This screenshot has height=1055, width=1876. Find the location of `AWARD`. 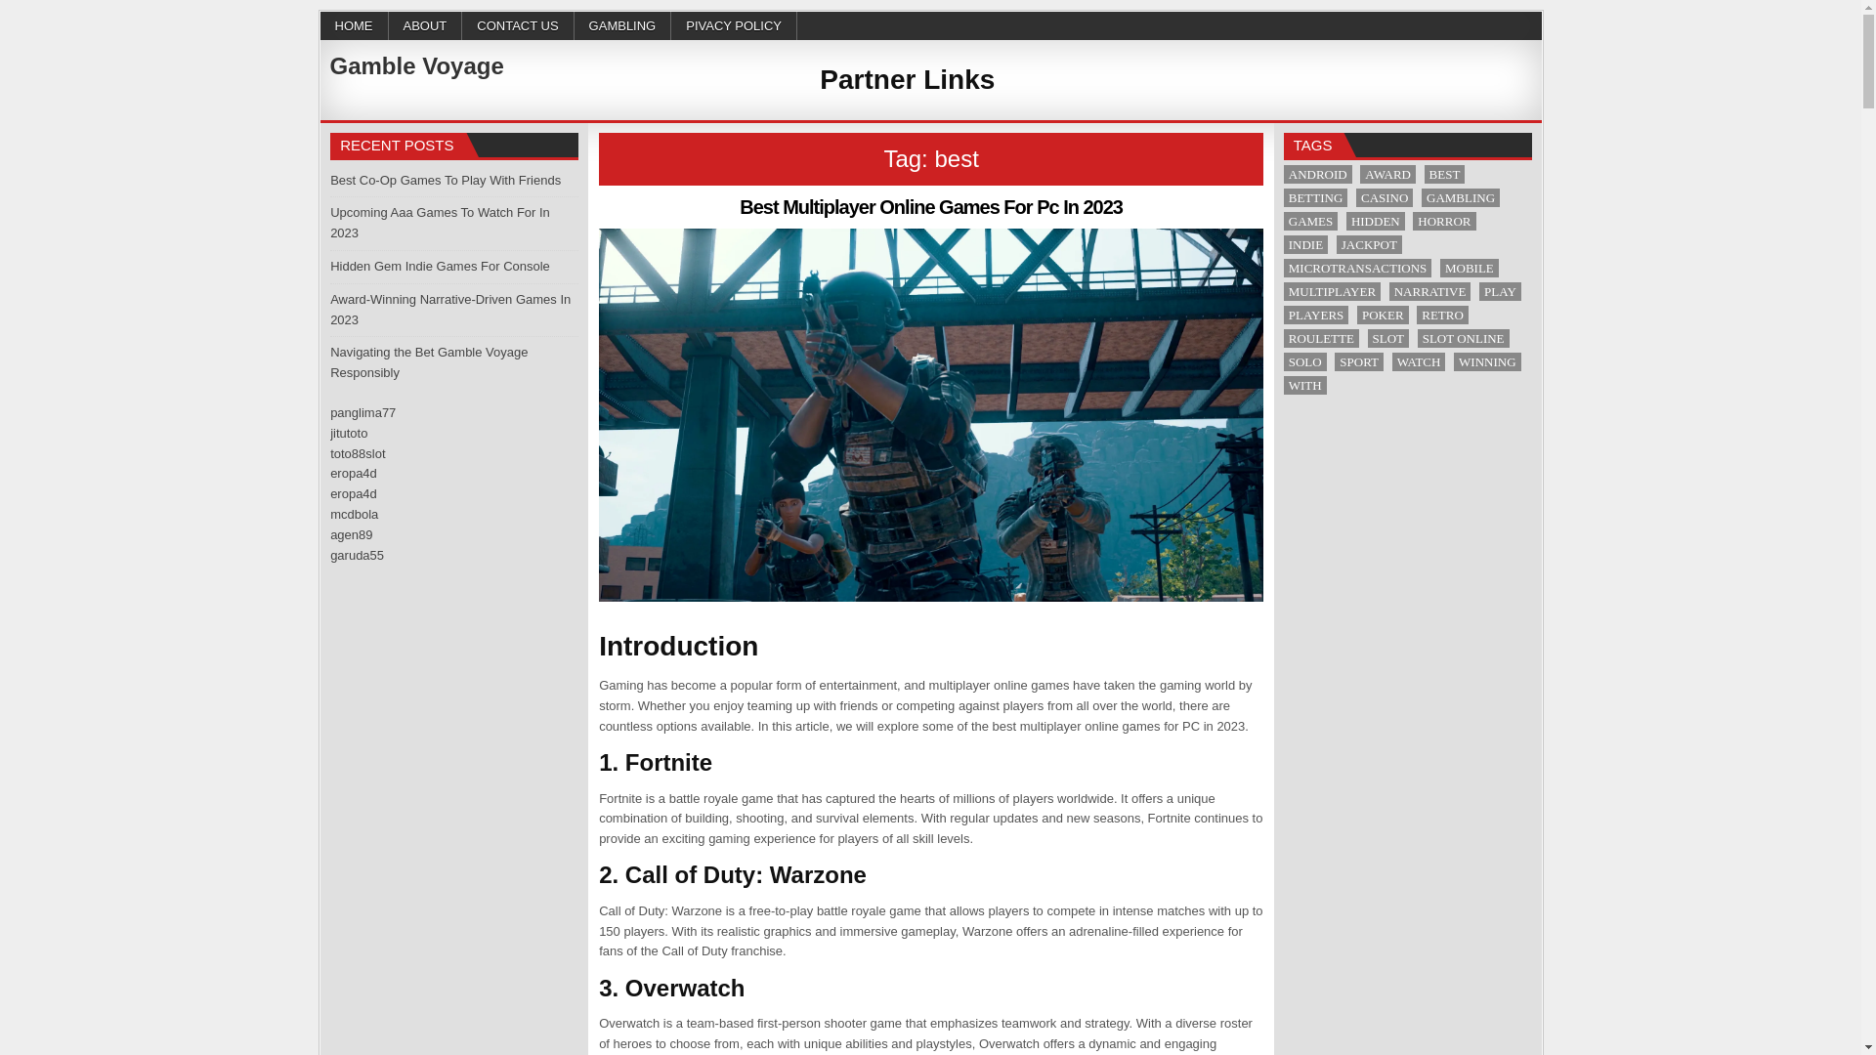

AWARD is located at coordinates (1387, 174).